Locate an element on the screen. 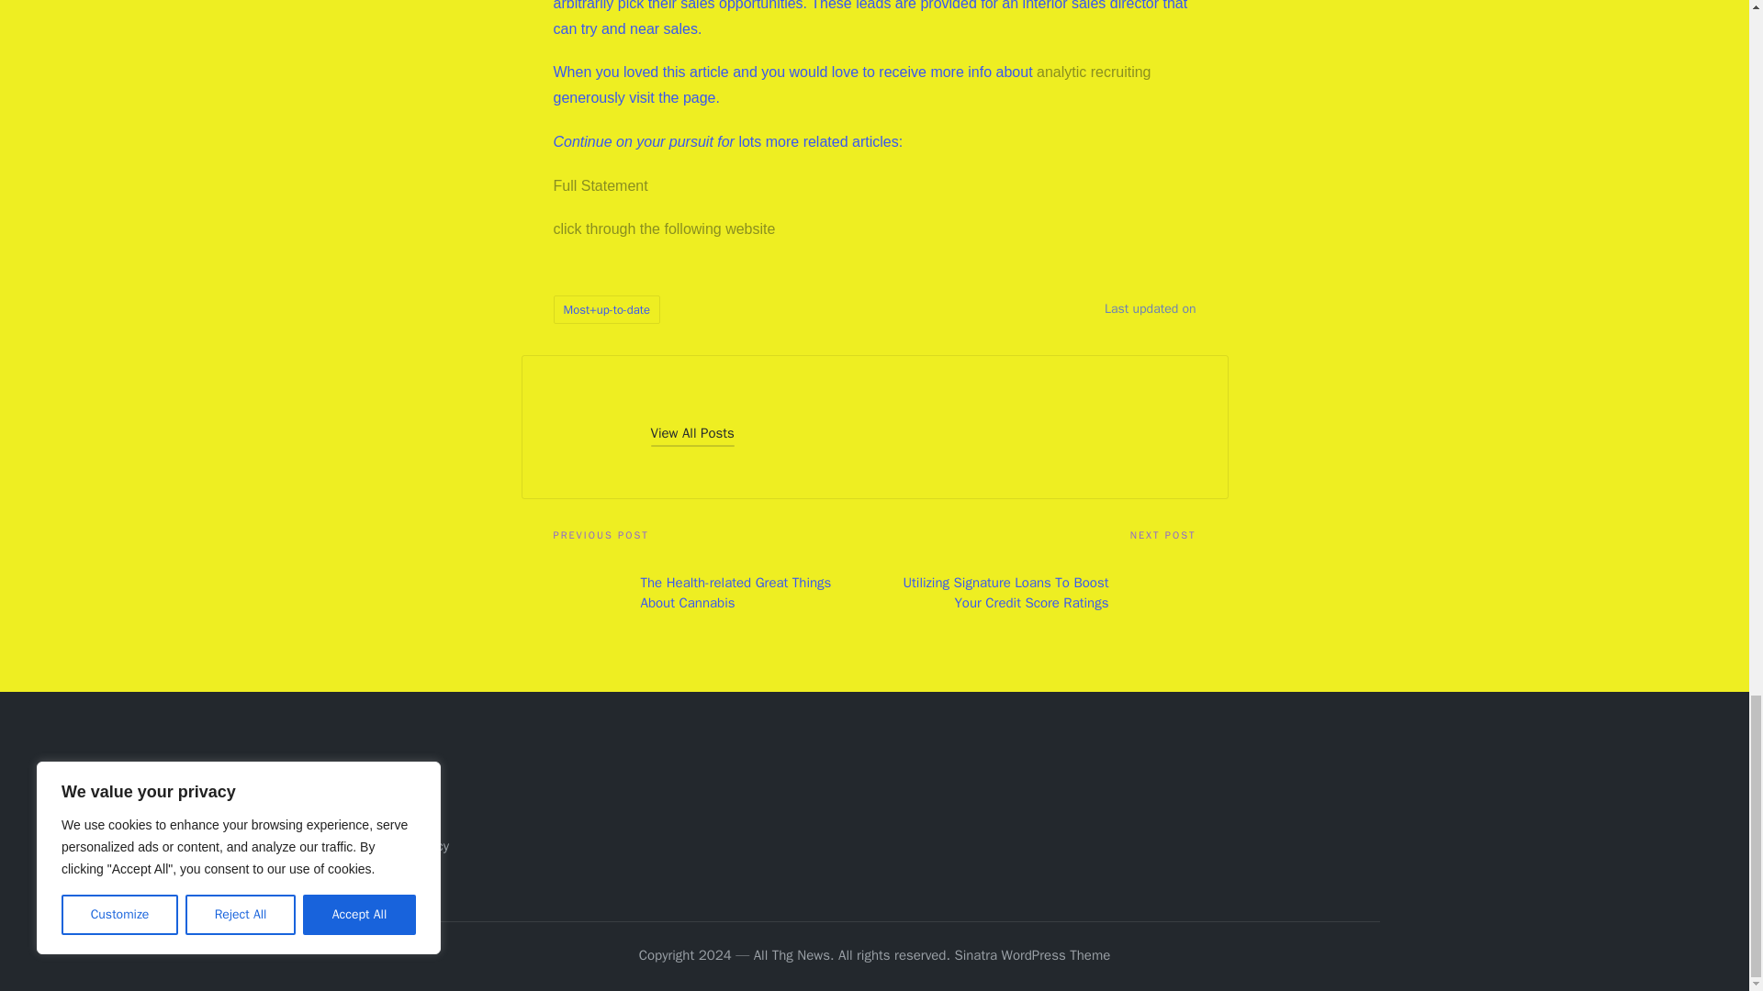 This screenshot has width=1763, height=991. About is located at coordinates (386, 785).